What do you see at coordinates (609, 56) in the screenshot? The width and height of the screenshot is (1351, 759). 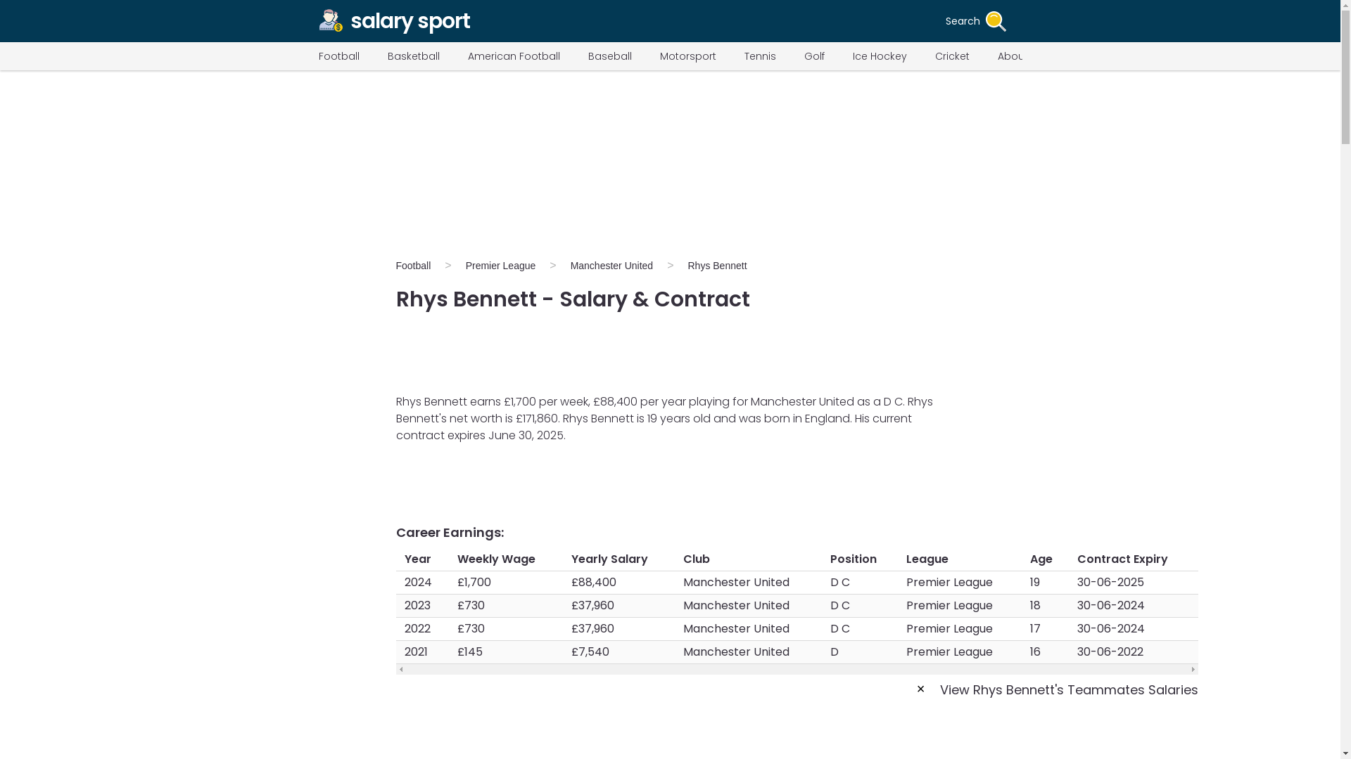 I see `Baseball` at bounding box center [609, 56].